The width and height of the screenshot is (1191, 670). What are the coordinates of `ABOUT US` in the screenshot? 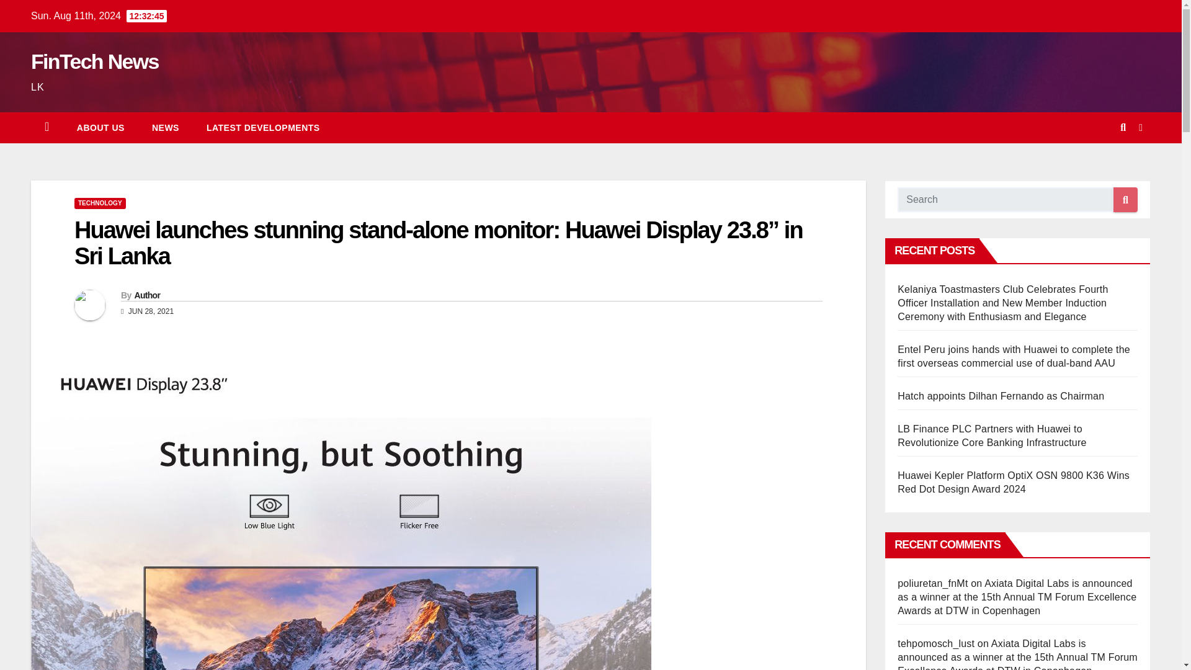 It's located at (100, 128).